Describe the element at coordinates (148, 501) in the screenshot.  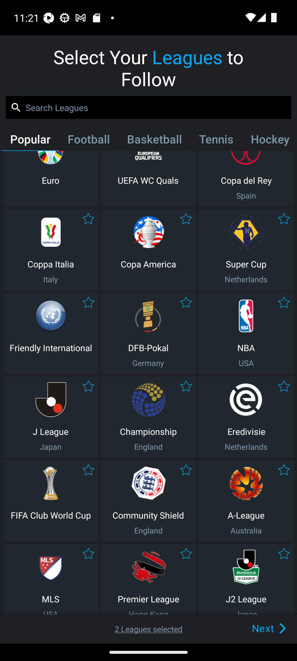
I see `Community Shield England` at that location.